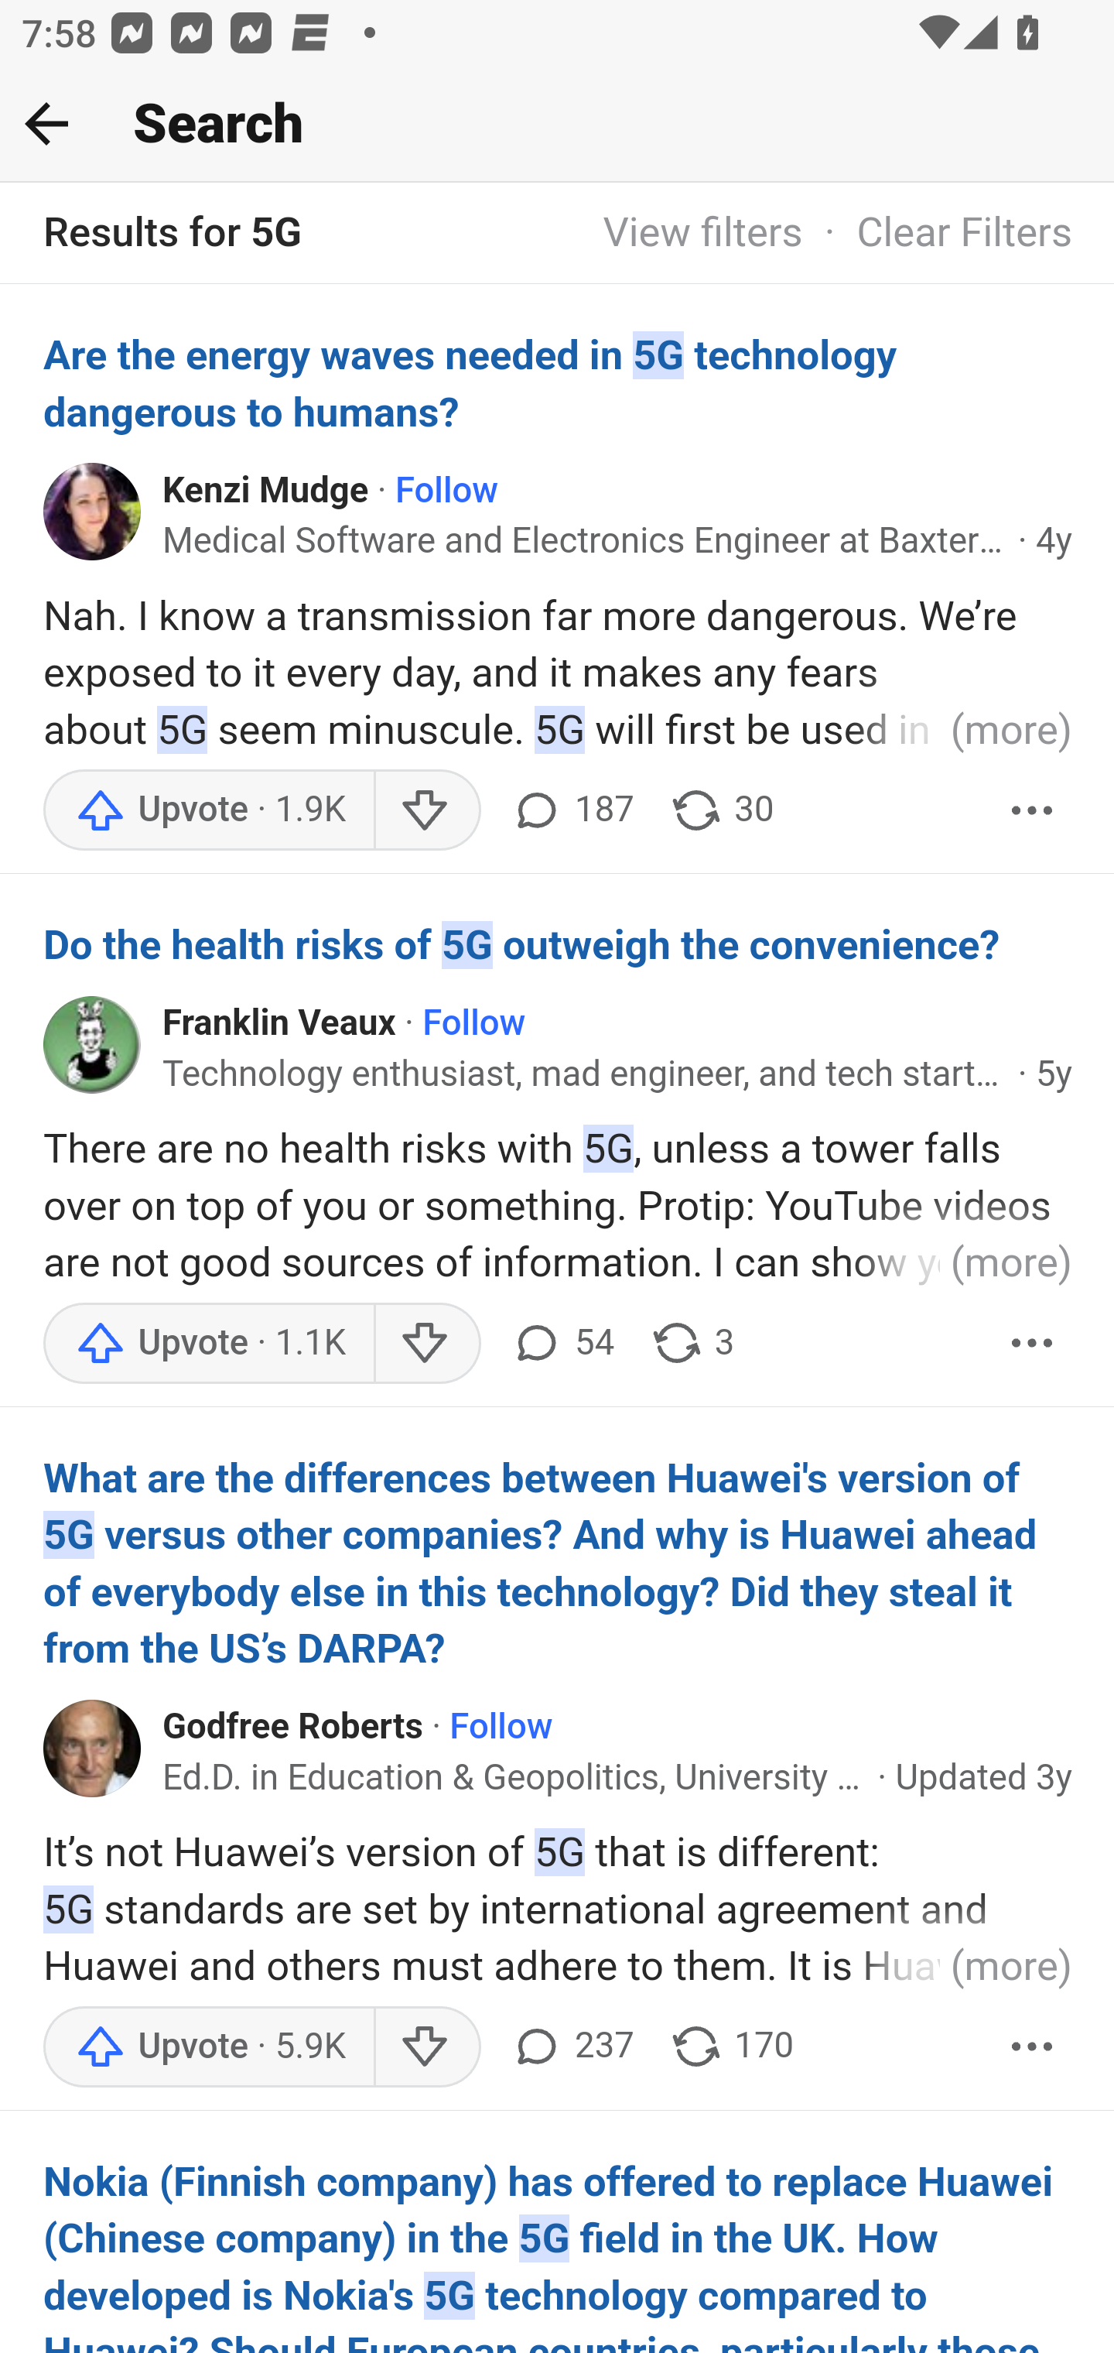  What do you see at coordinates (571, 810) in the screenshot?
I see `187 comments` at bounding box center [571, 810].